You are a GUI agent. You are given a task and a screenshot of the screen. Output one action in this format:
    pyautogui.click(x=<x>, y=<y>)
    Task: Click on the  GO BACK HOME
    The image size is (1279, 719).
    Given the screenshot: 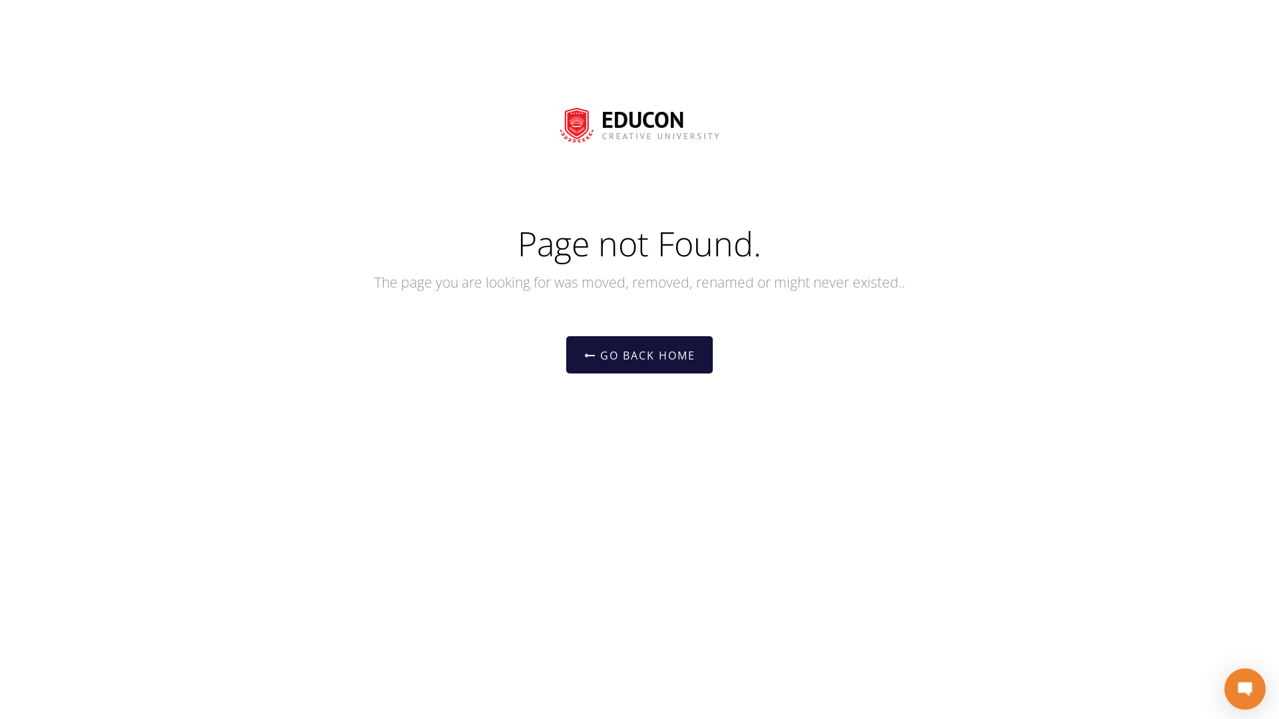 What is the action you would take?
    pyautogui.click(x=639, y=355)
    